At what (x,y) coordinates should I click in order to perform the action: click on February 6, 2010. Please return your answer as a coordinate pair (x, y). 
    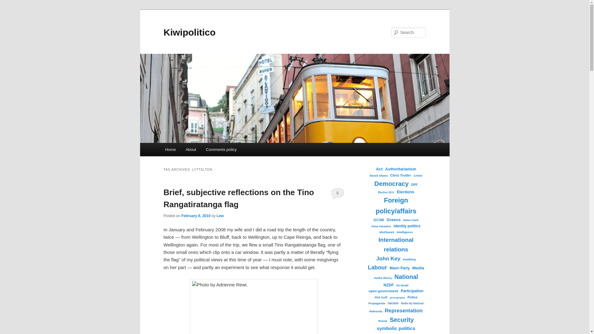
    Looking at the image, I should click on (196, 216).